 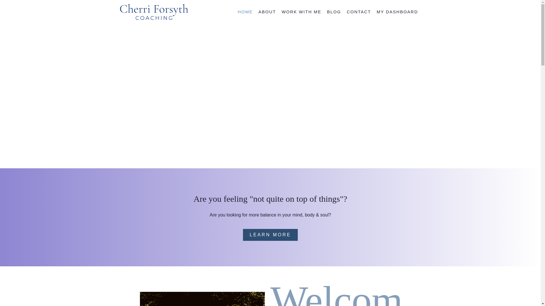 I want to click on LEARN MORE, so click(x=271, y=235).